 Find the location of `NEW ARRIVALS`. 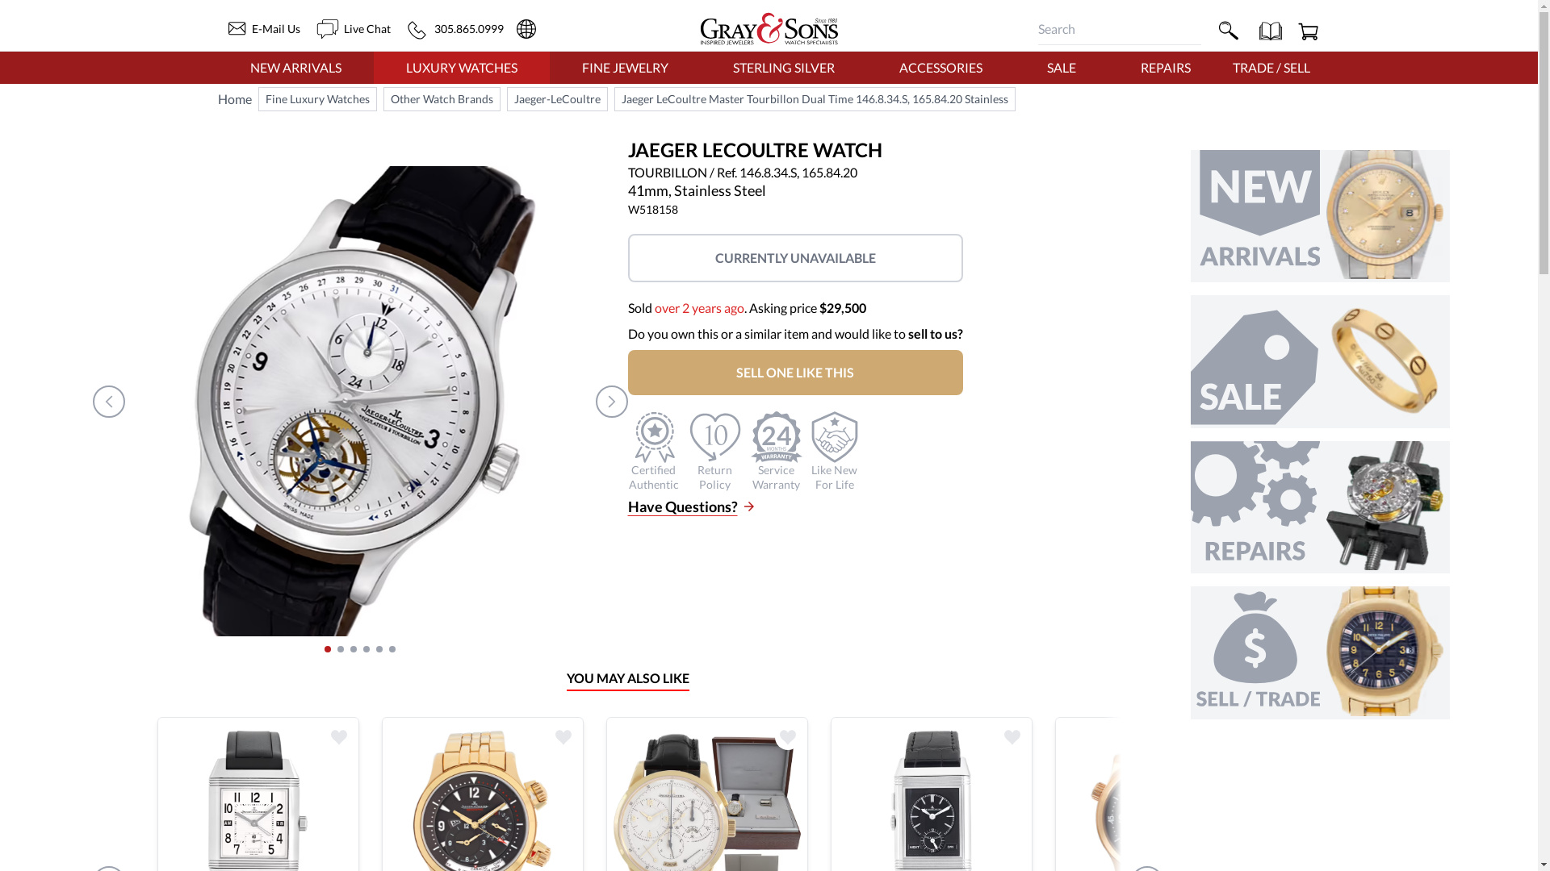

NEW ARRIVALS is located at coordinates (295, 67).